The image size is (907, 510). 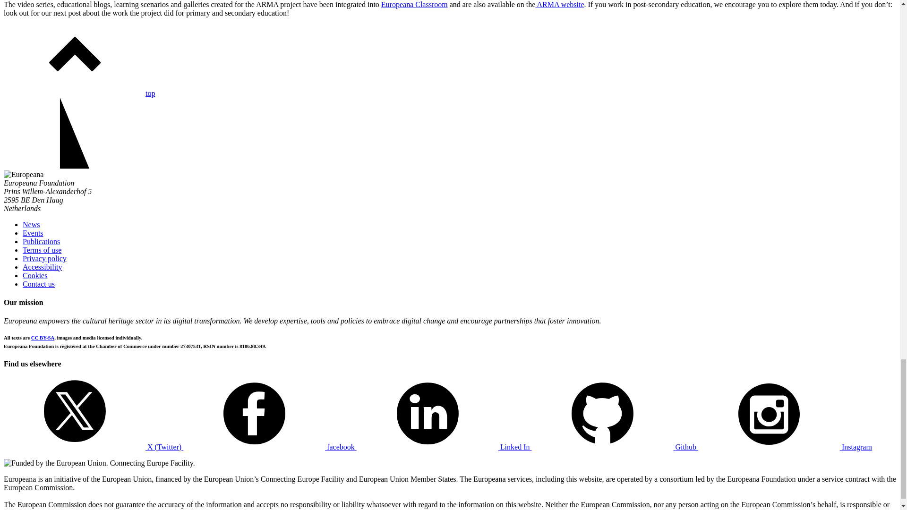 What do you see at coordinates (559, 5) in the screenshot?
I see `ARMA website` at bounding box center [559, 5].